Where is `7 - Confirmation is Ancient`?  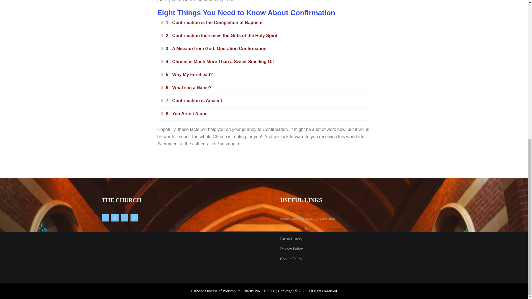
7 - Confirmation is Ancient is located at coordinates (193, 100).